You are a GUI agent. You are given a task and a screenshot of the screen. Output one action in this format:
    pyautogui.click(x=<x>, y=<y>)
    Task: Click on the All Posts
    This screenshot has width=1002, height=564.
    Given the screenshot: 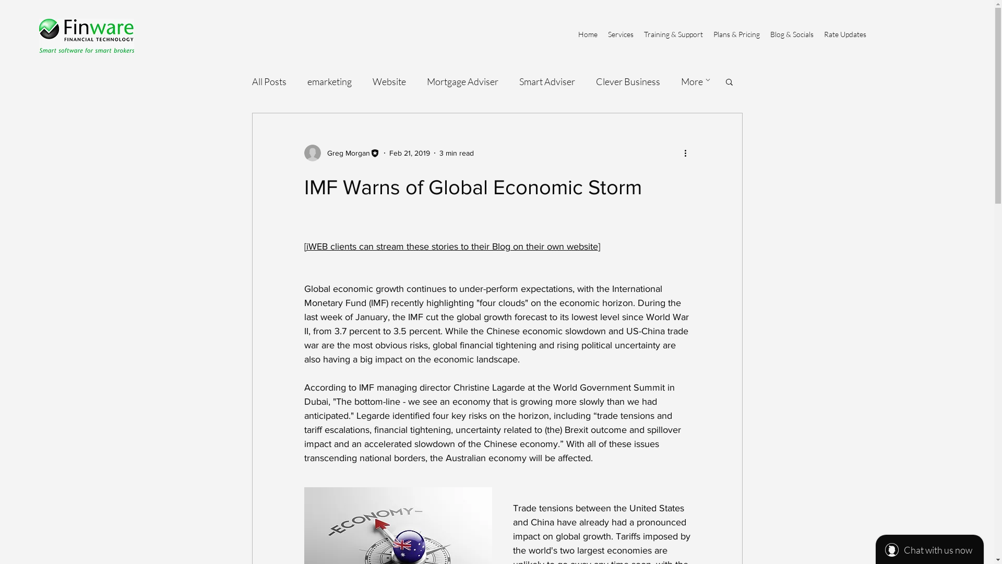 What is the action you would take?
    pyautogui.click(x=269, y=81)
    